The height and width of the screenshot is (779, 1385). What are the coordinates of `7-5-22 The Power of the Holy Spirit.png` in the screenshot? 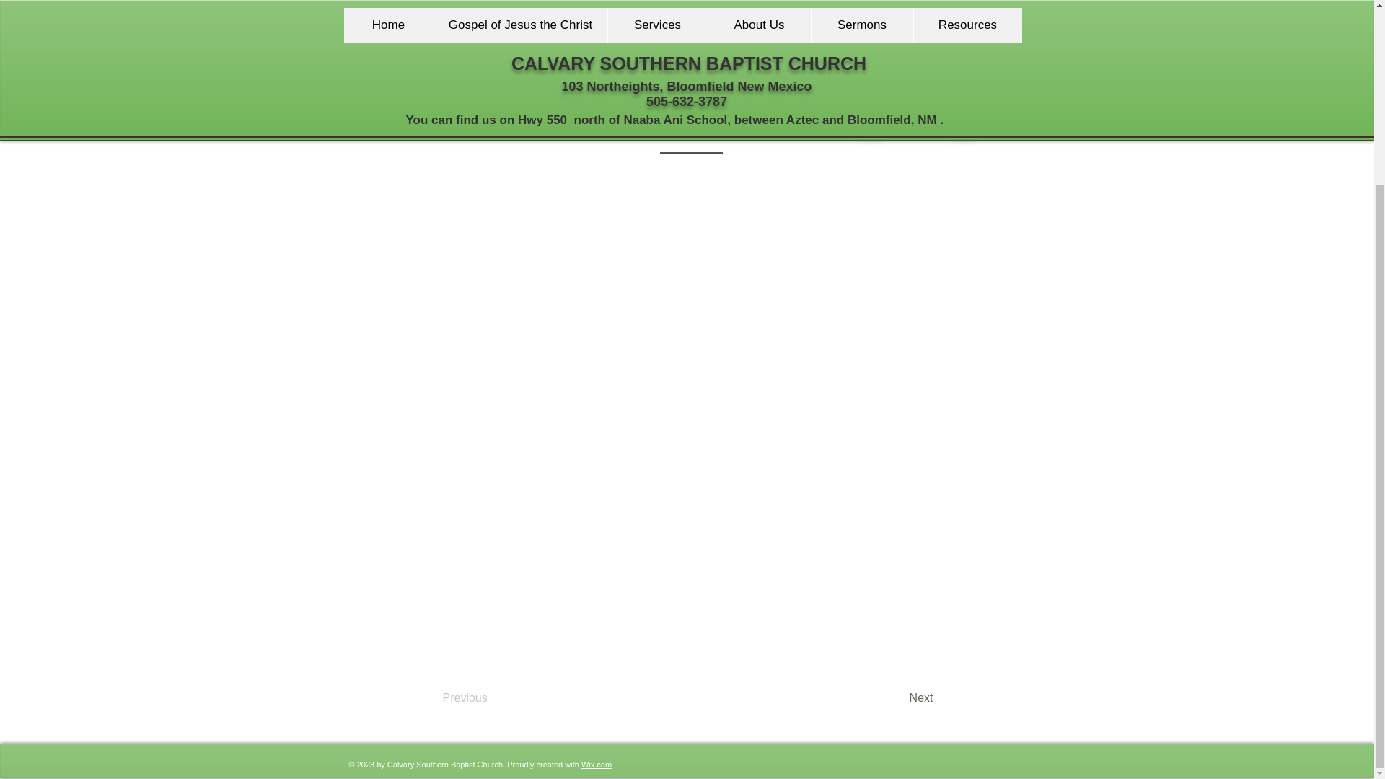 It's located at (447, 56).